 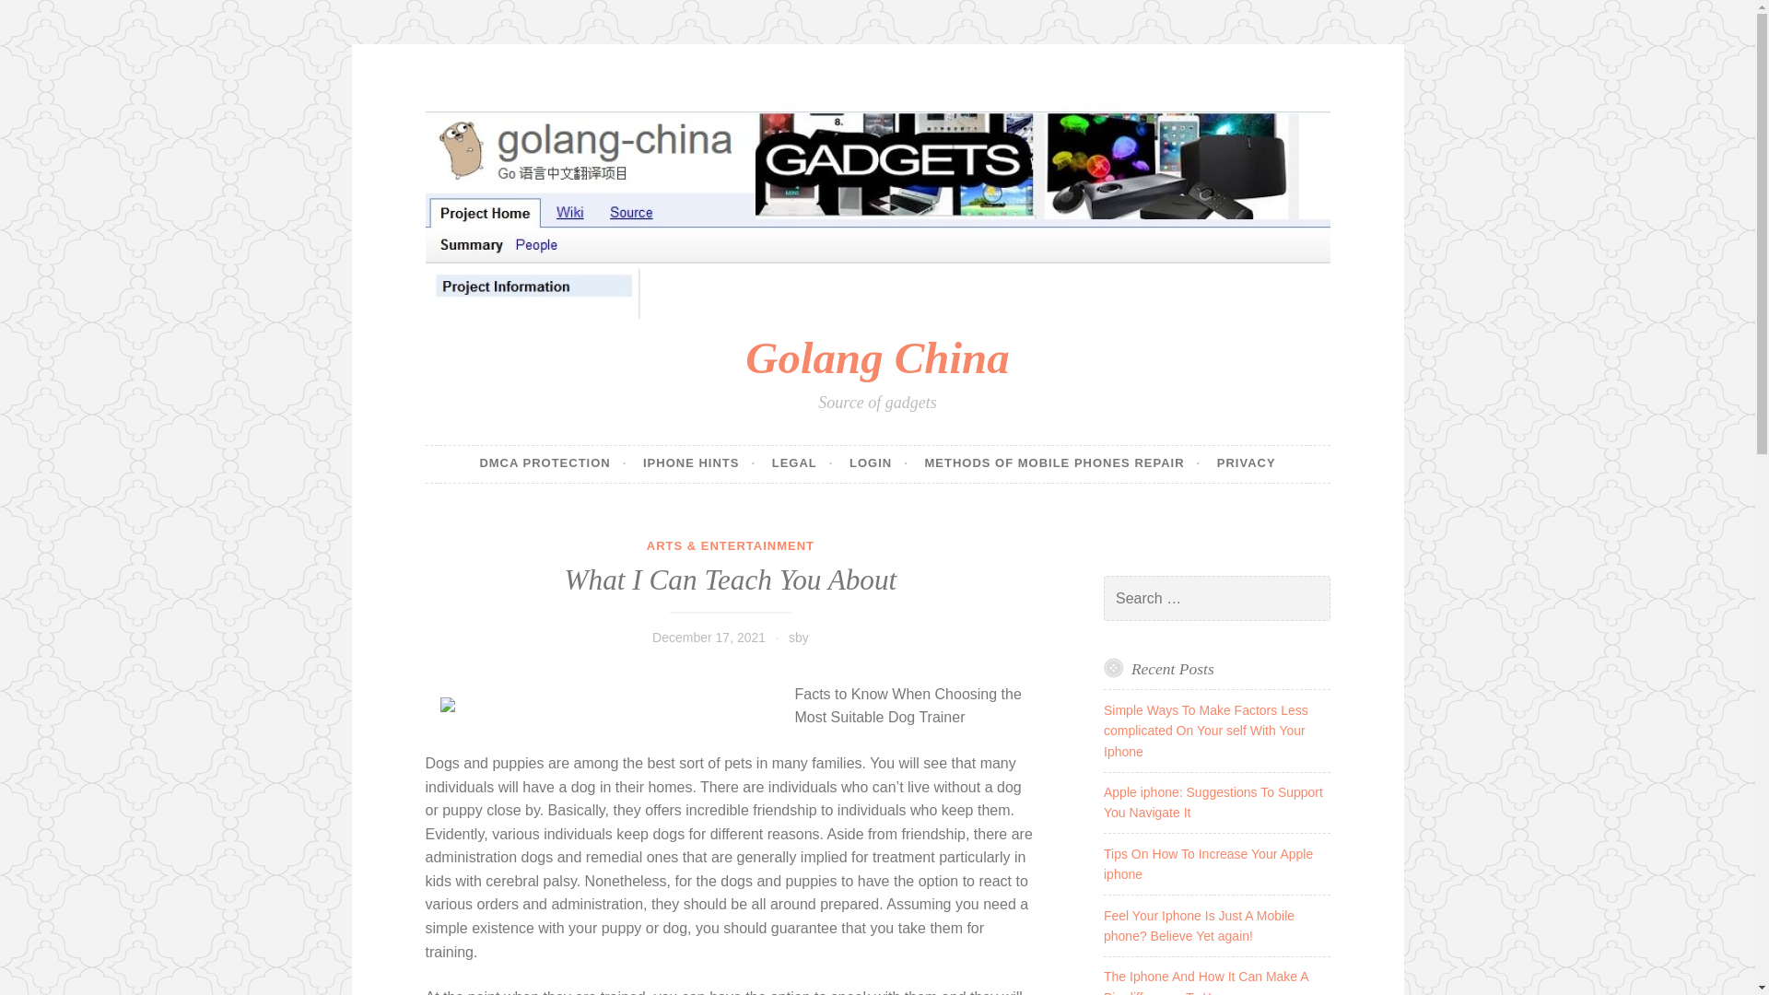 I want to click on Search, so click(x=41, y=17).